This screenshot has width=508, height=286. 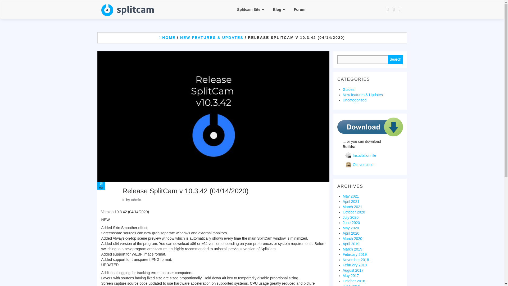 I want to click on July 2020, so click(x=350, y=217).